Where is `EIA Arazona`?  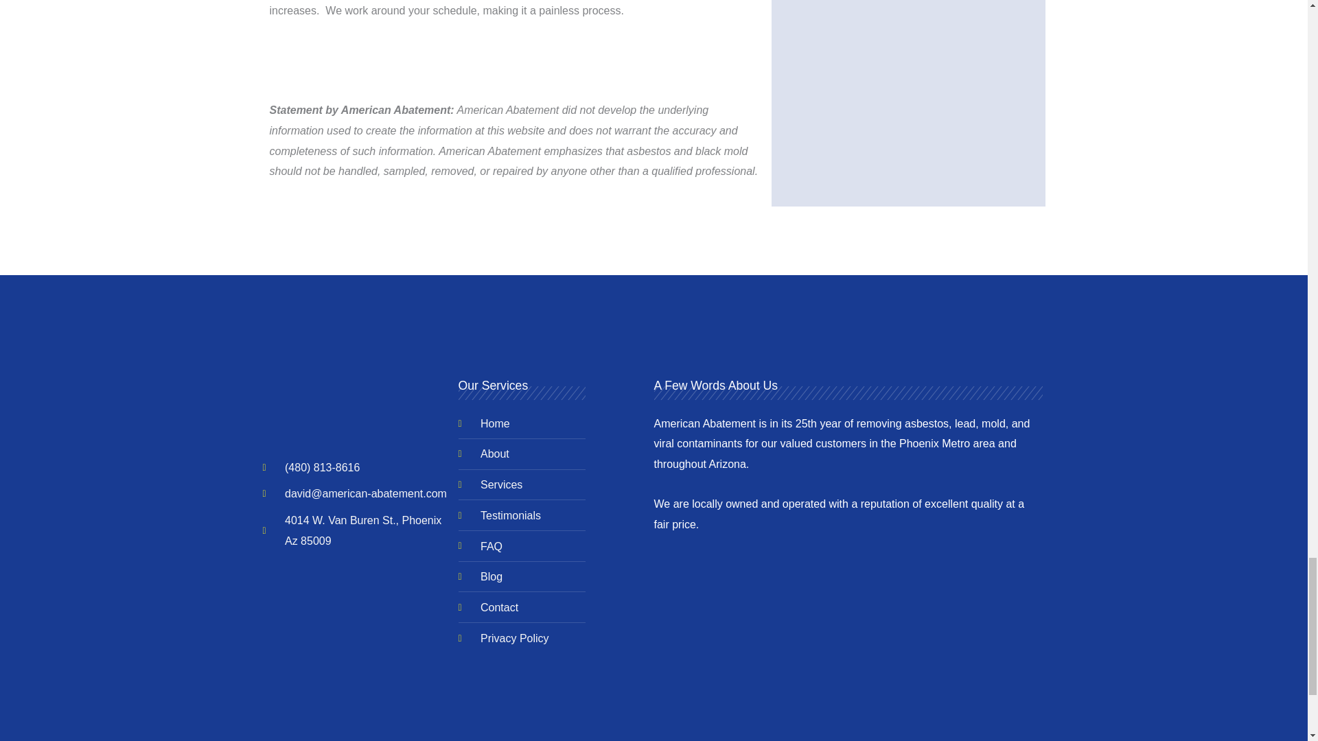 EIA Arazona is located at coordinates (998, 589).